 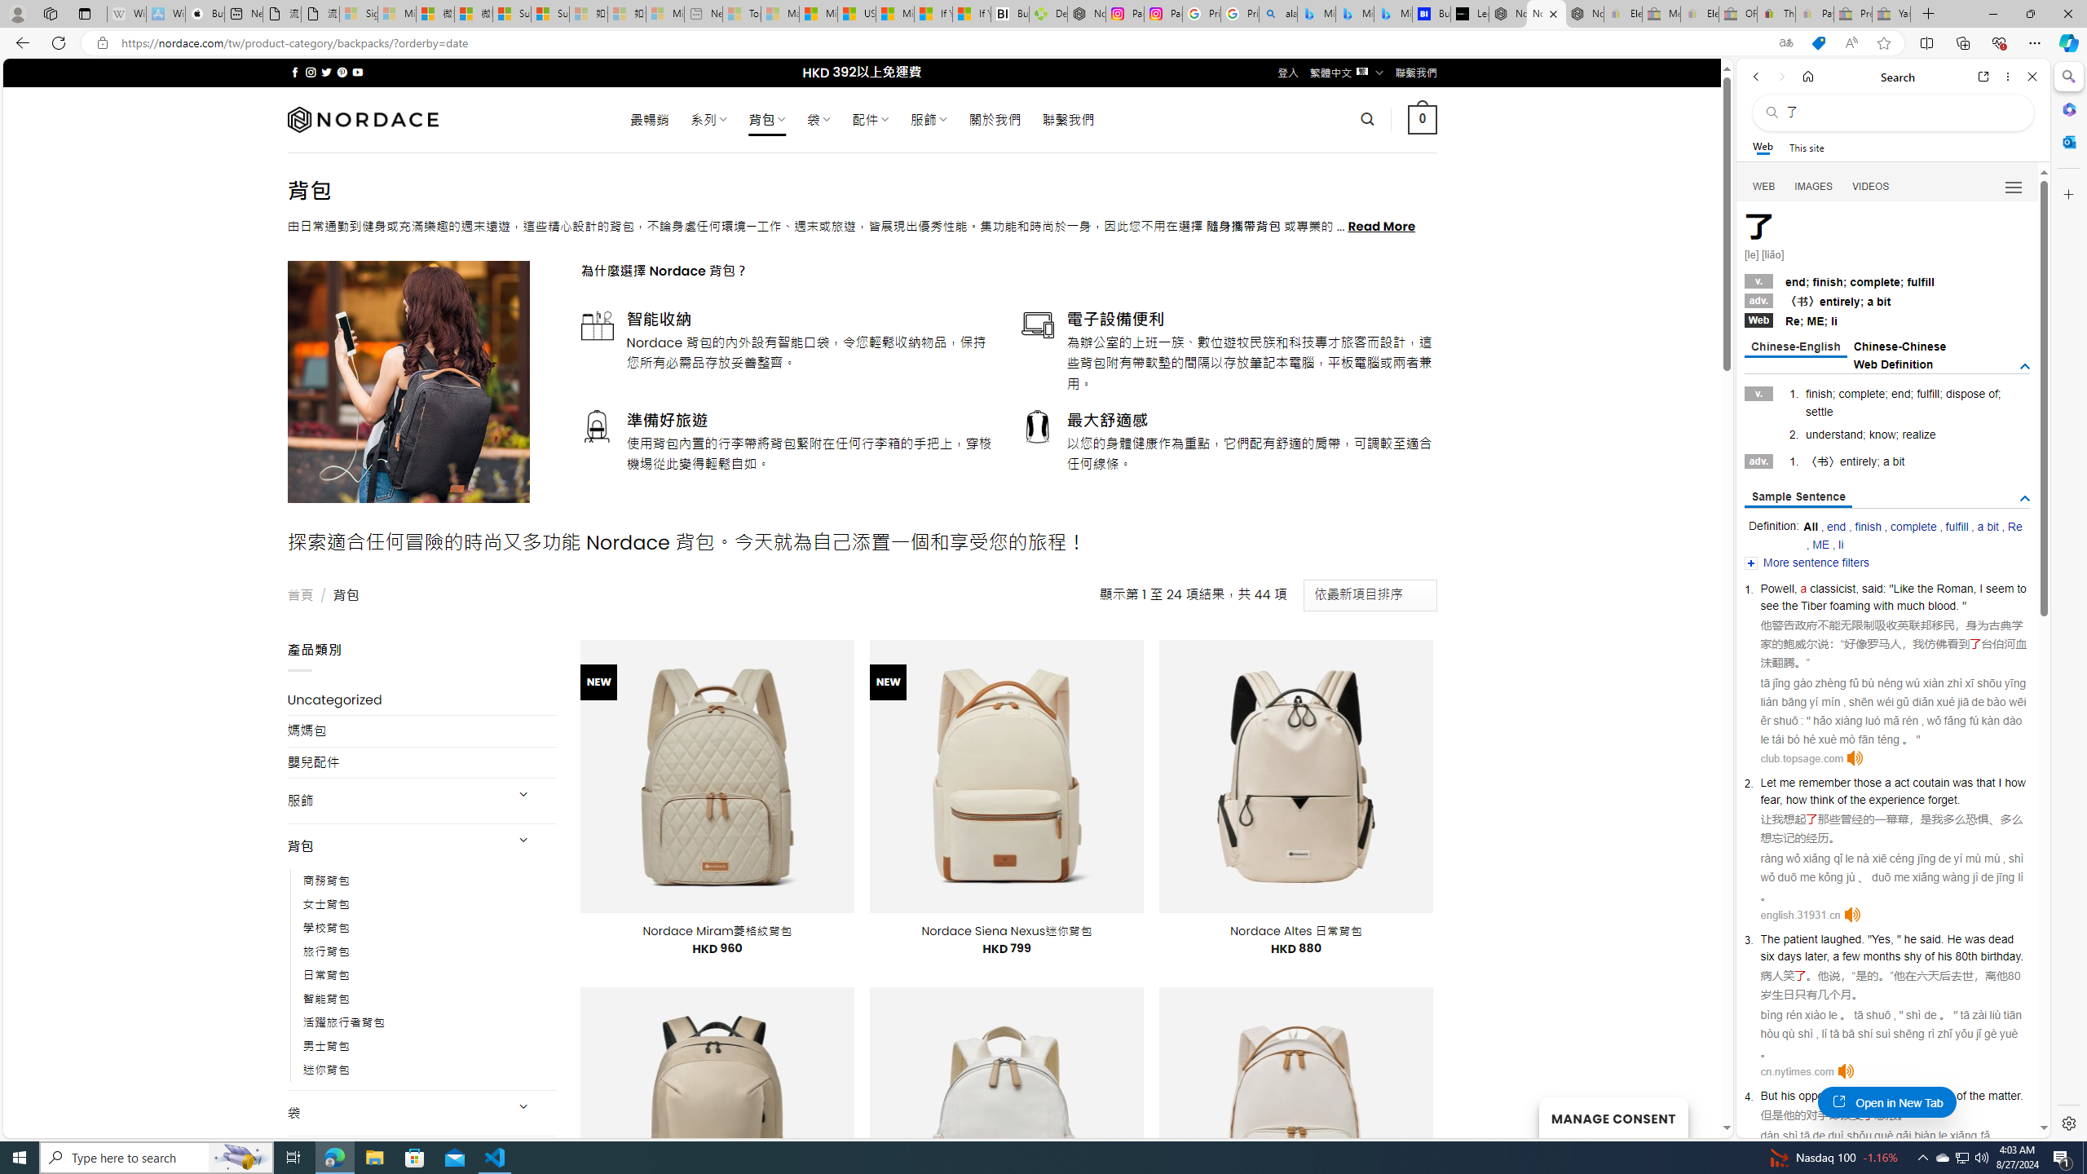 What do you see at coordinates (1882, 956) in the screenshot?
I see `months` at bounding box center [1882, 956].